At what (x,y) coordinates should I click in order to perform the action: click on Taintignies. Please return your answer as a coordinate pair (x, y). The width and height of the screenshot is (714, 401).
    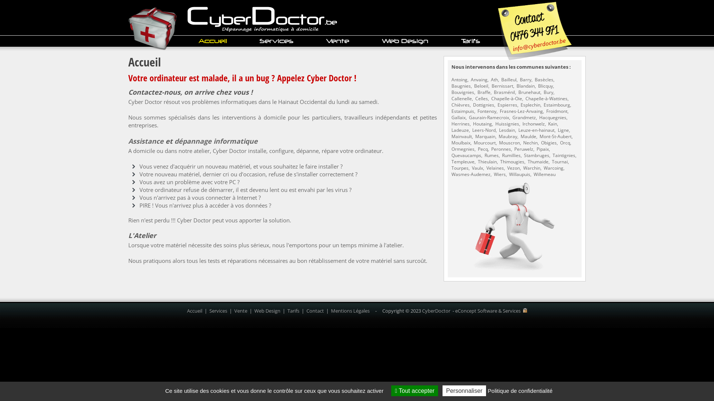
    Looking at the image, I should click on (564, 155).